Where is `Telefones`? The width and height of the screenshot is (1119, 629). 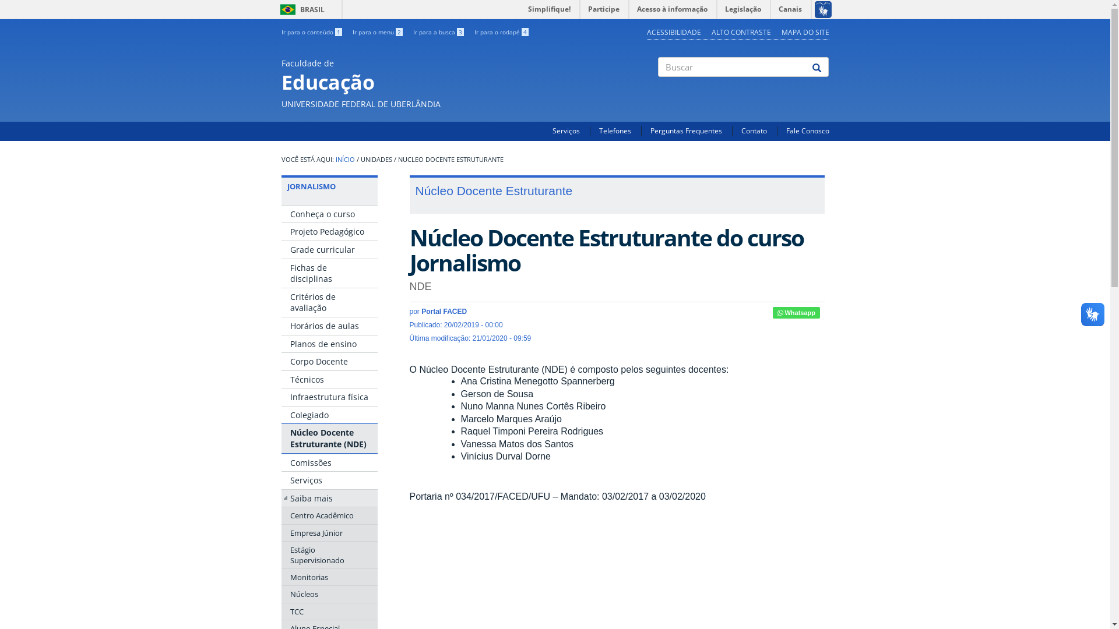
Telefones is located at coordinates (615, 130).